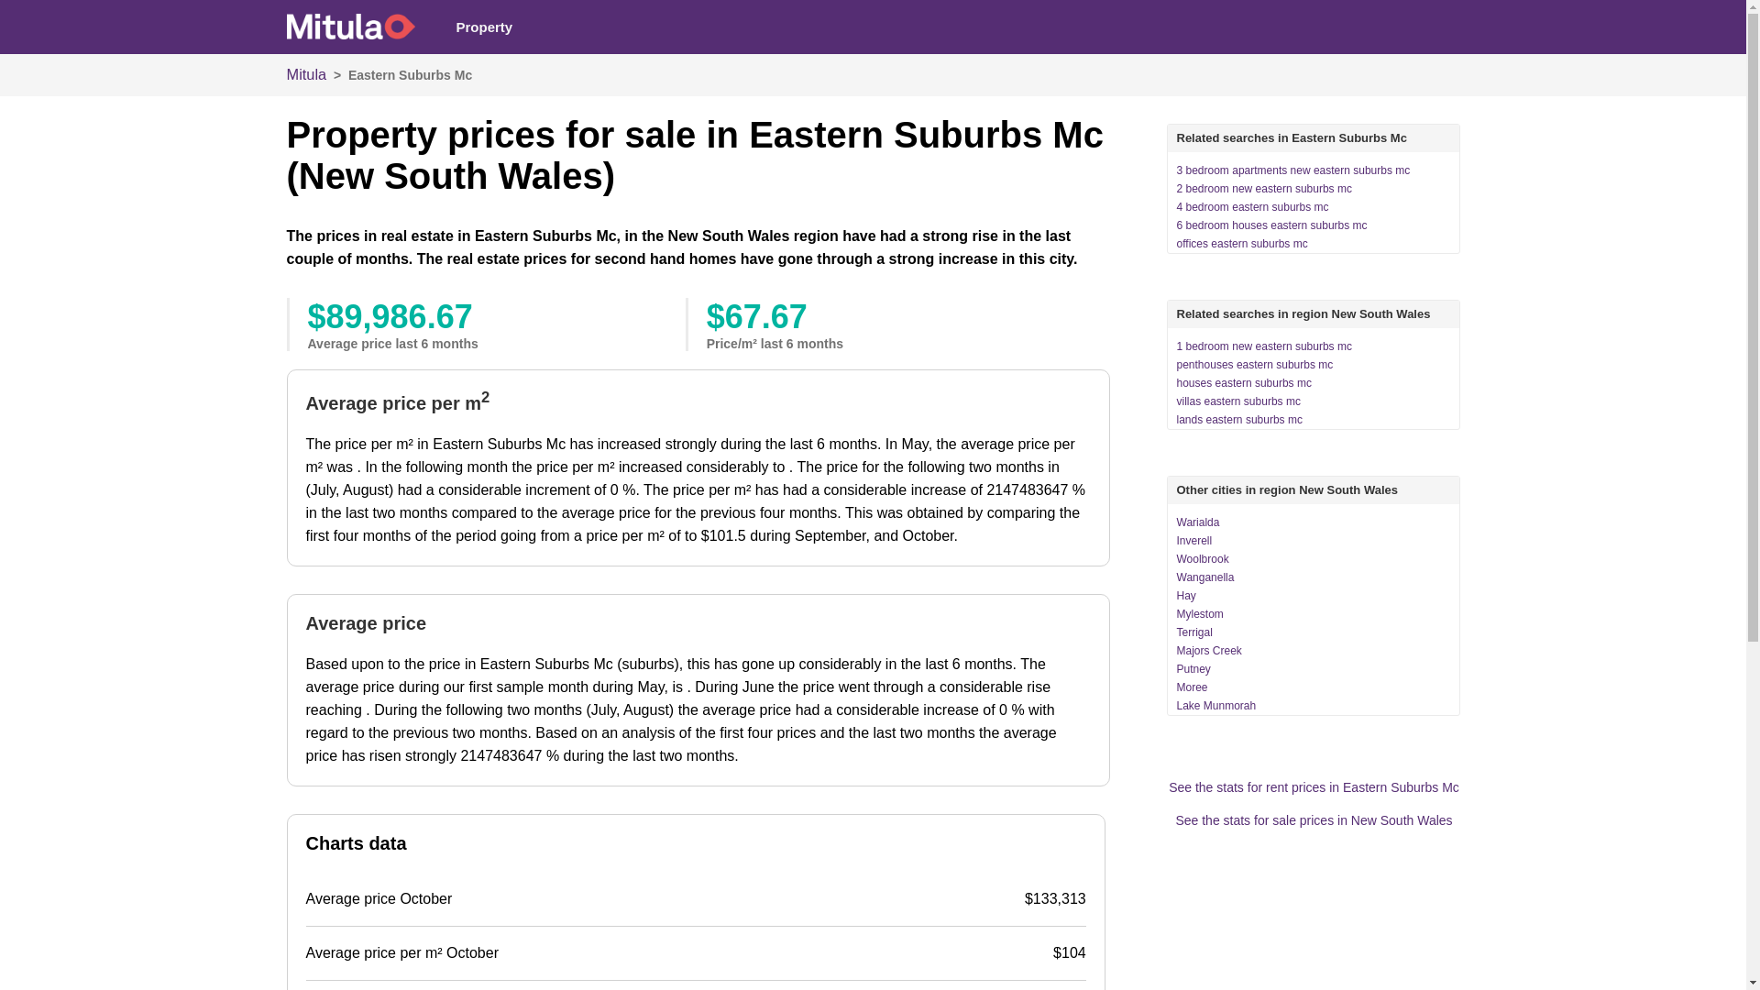  Describe the element at coordinates (1265, 189) in the screenshot. I see `2 bedroom new eastern suburbs mc` at that location.